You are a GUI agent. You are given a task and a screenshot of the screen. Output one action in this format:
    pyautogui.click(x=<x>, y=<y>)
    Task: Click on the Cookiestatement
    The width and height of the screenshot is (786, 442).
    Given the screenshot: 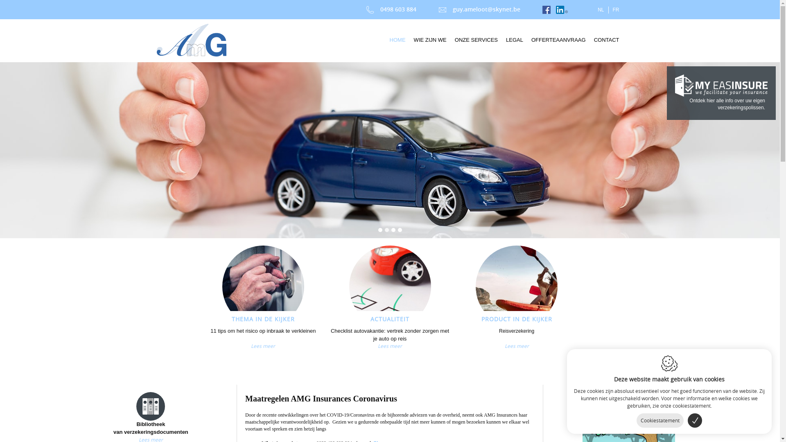 What is the action you would take?
    pyautogui.click(x=660, y=421)
    